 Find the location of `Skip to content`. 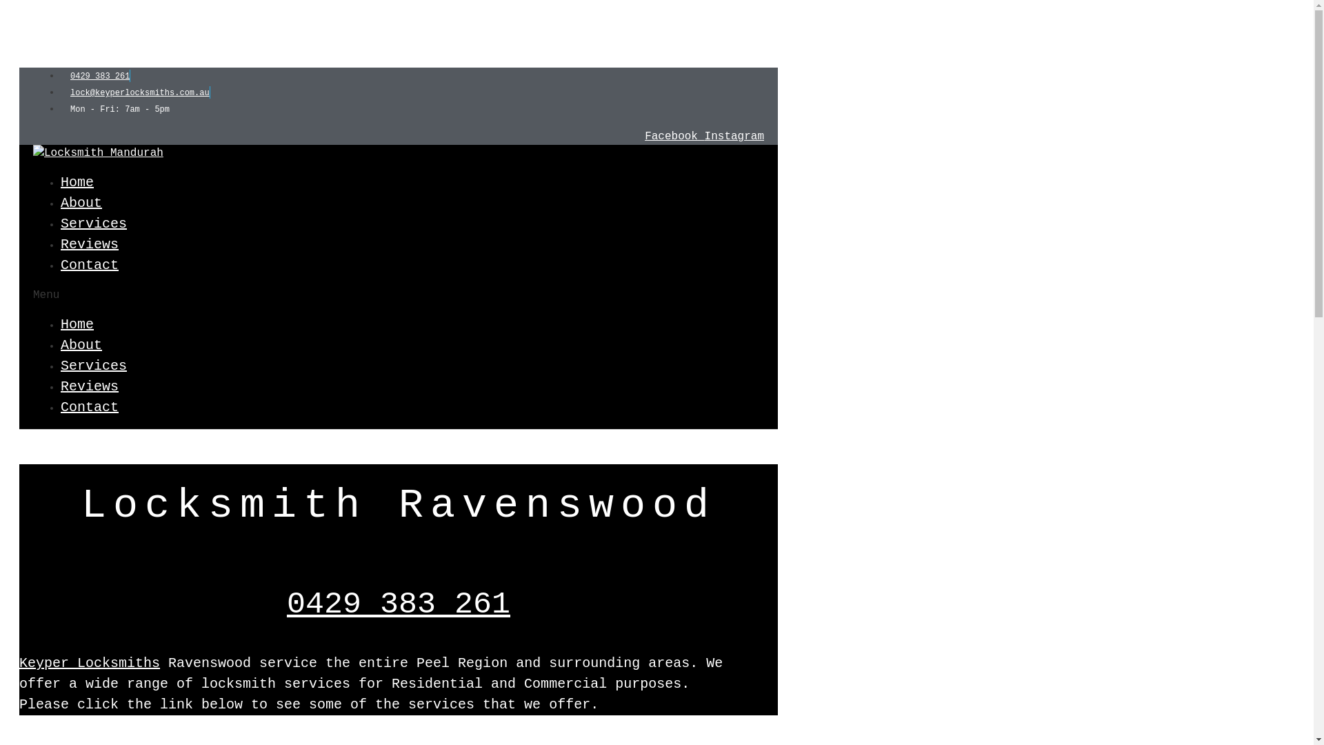

Skip to content is located at coordinates (55, 14).